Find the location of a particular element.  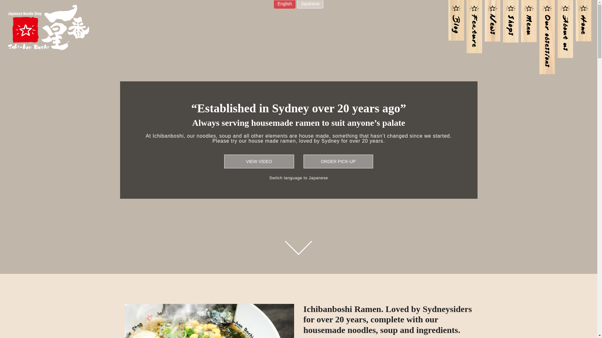

English is located at coordinates (285, 4).